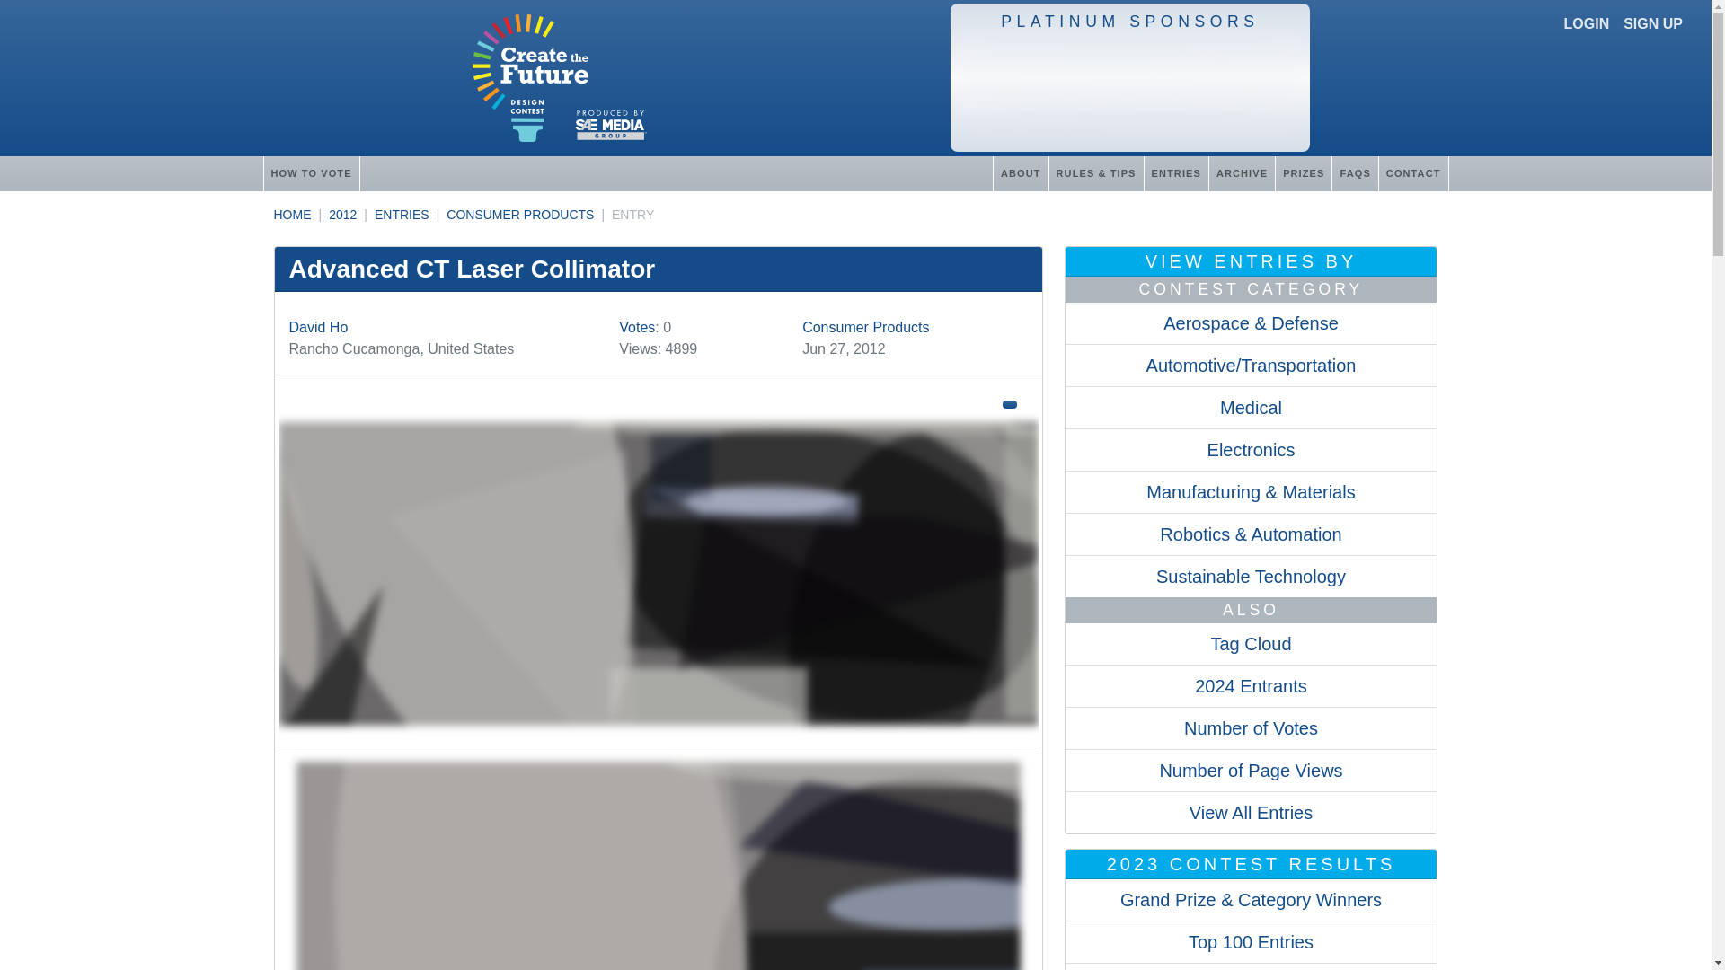  What do you see at coordinates (1242, 172) in the screenshot?
I see `ARCHIVE` at bounding box center [1242, 172].